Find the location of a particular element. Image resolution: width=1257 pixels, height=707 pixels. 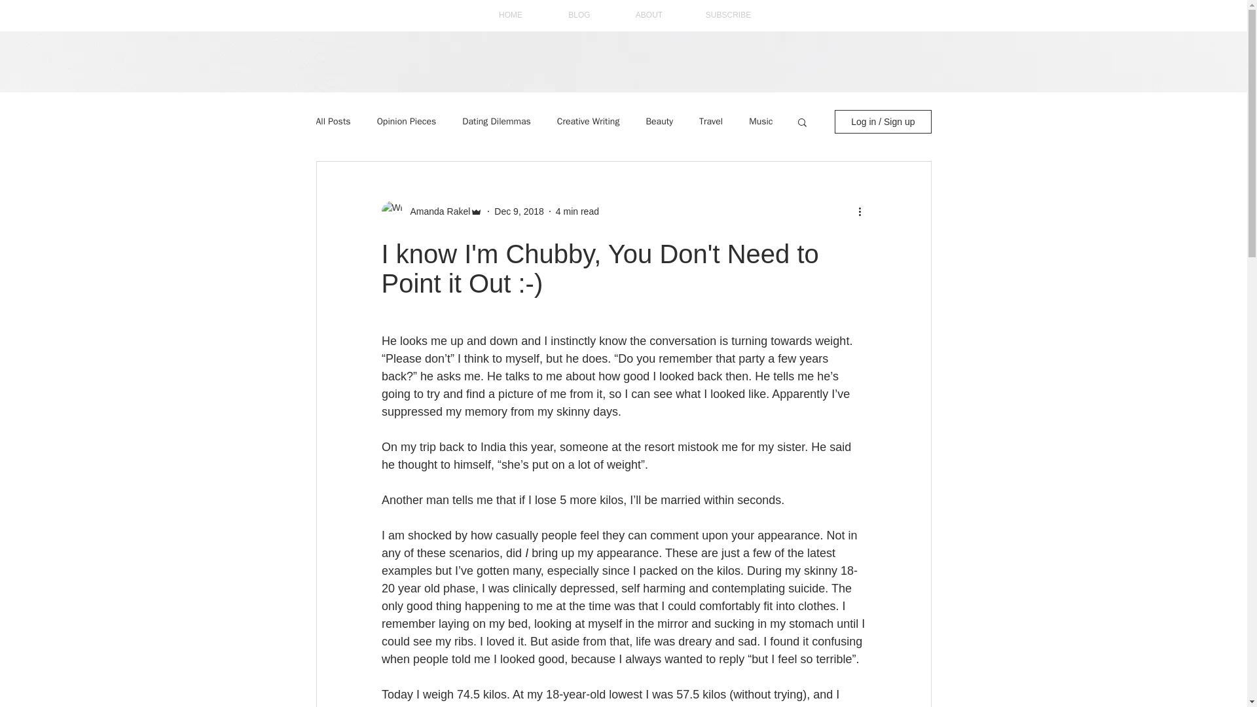

Music is located at coordinates (761, 122).